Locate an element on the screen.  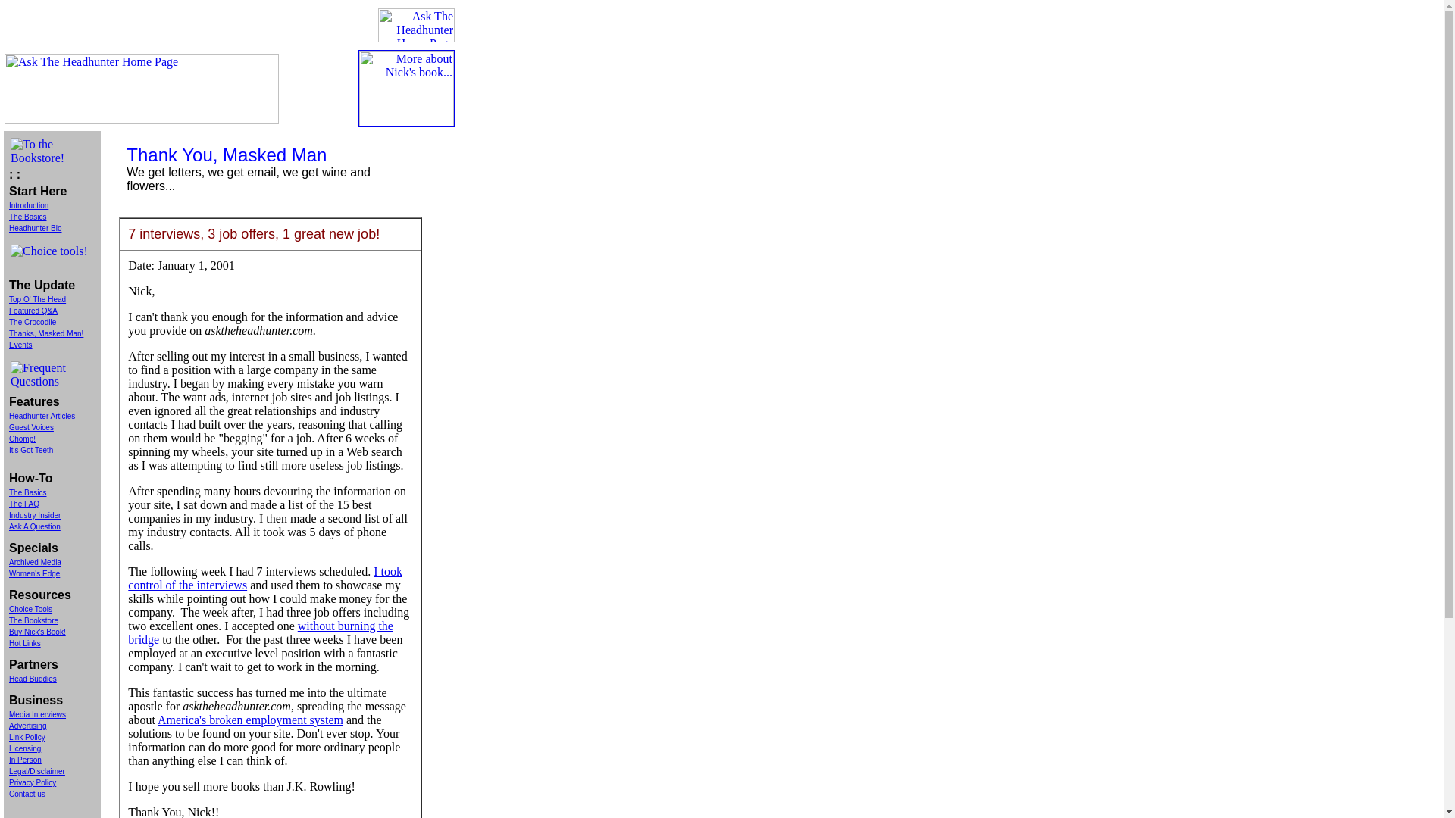
Guest Voices is located at coordinates (31, 427).